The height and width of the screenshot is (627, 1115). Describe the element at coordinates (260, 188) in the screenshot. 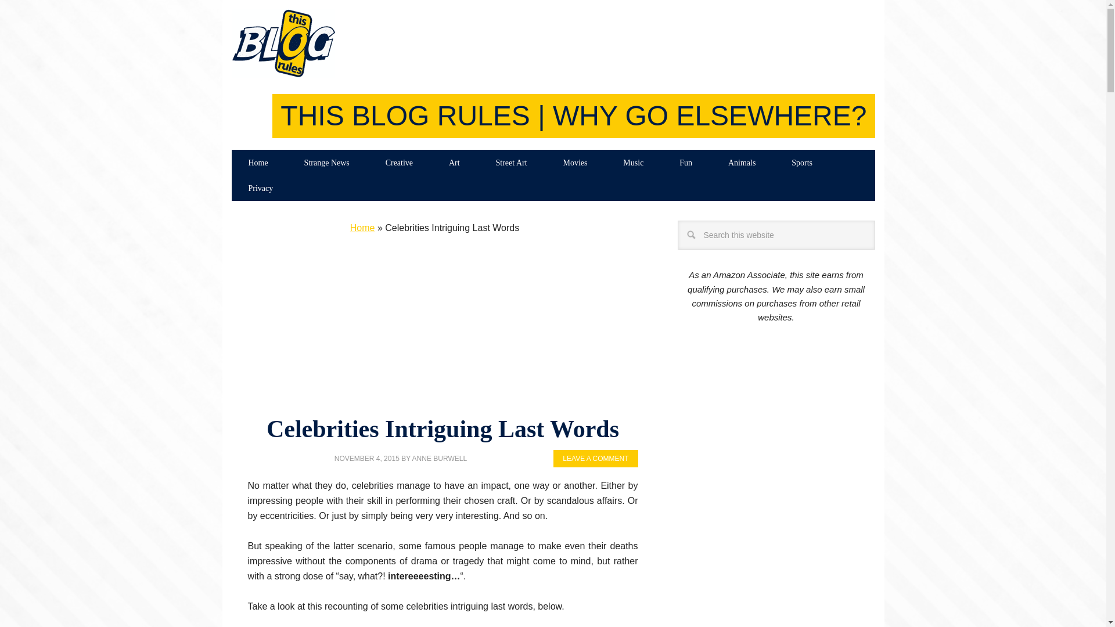

I see `Privacy` at that location.